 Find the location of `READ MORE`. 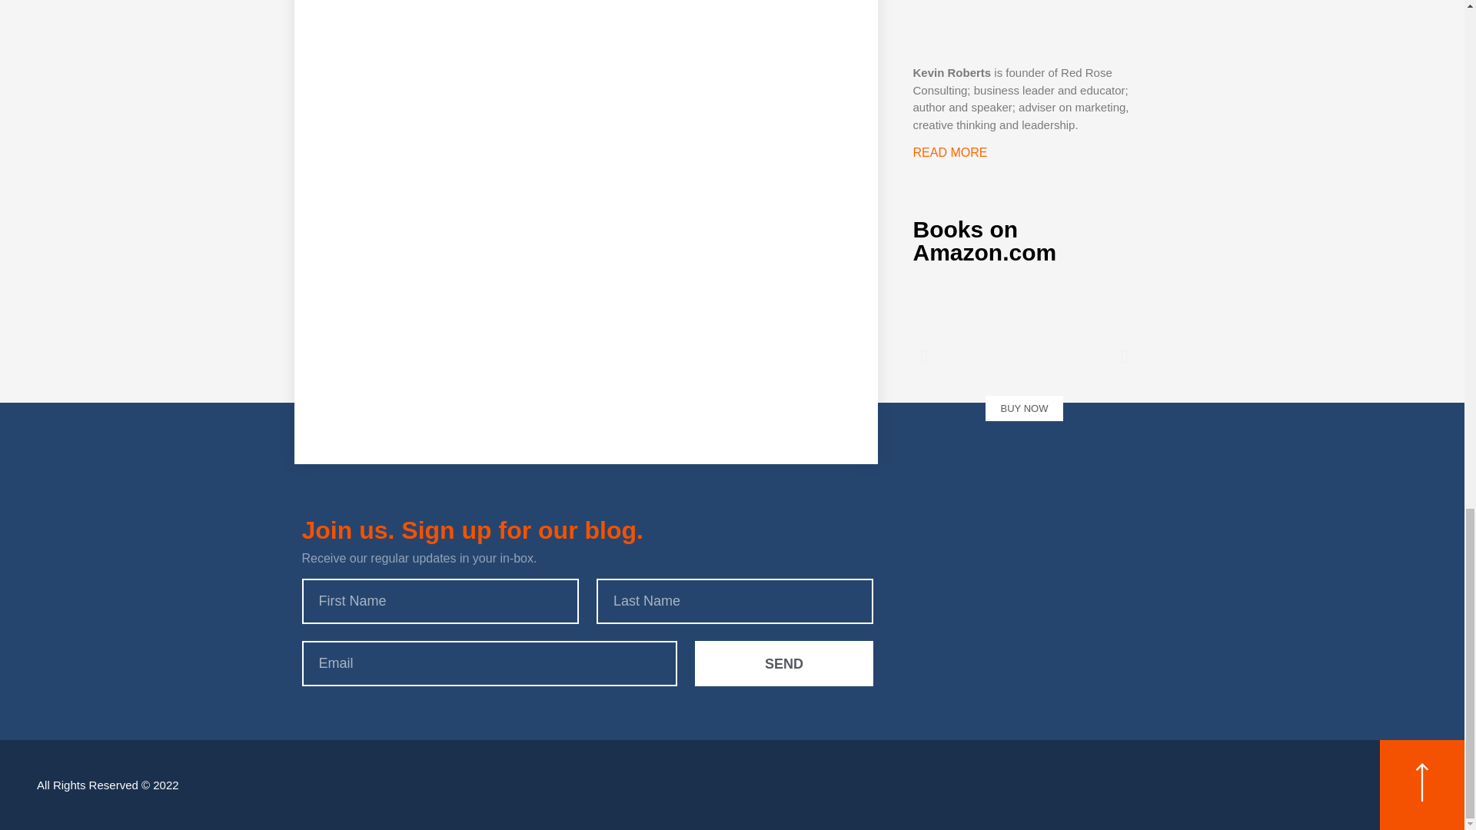

READ MORE is located at coordinates (949, 152).